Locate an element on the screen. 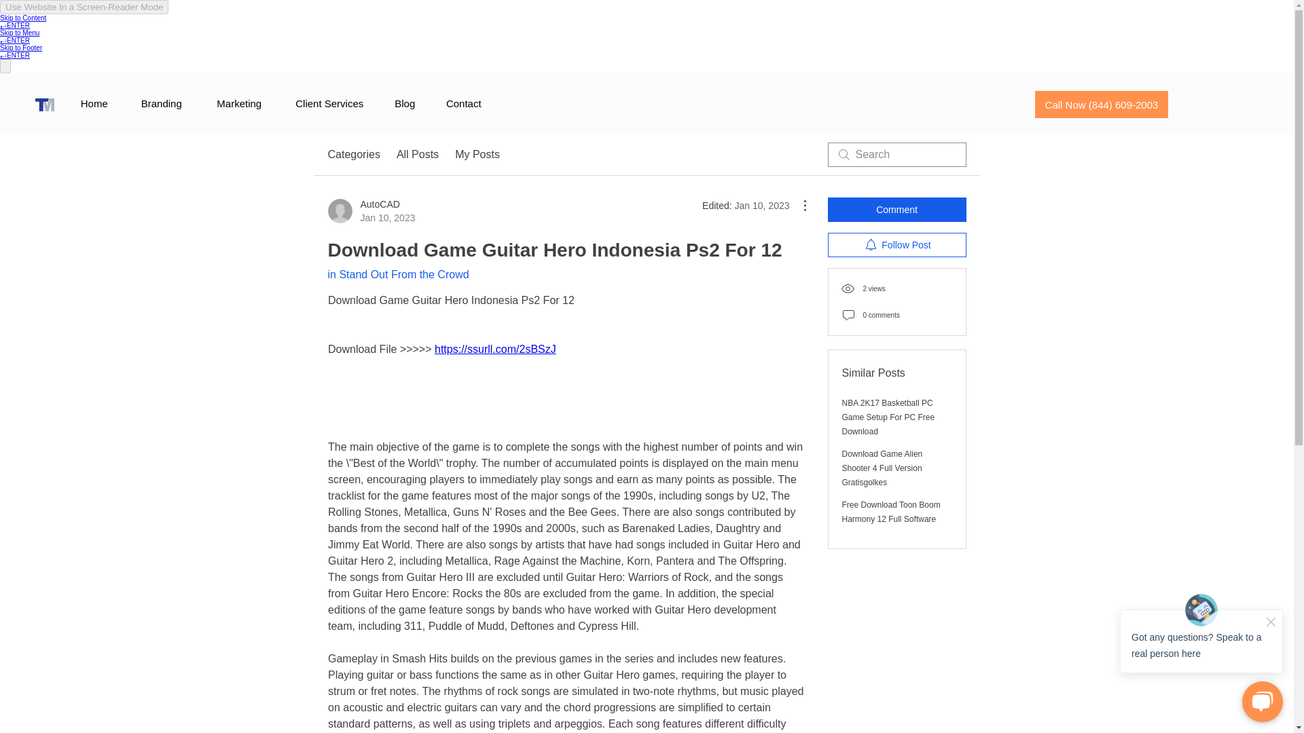 The height and width of the screenshot is (733, 1304). Contact is located at coordinates (371, 210).